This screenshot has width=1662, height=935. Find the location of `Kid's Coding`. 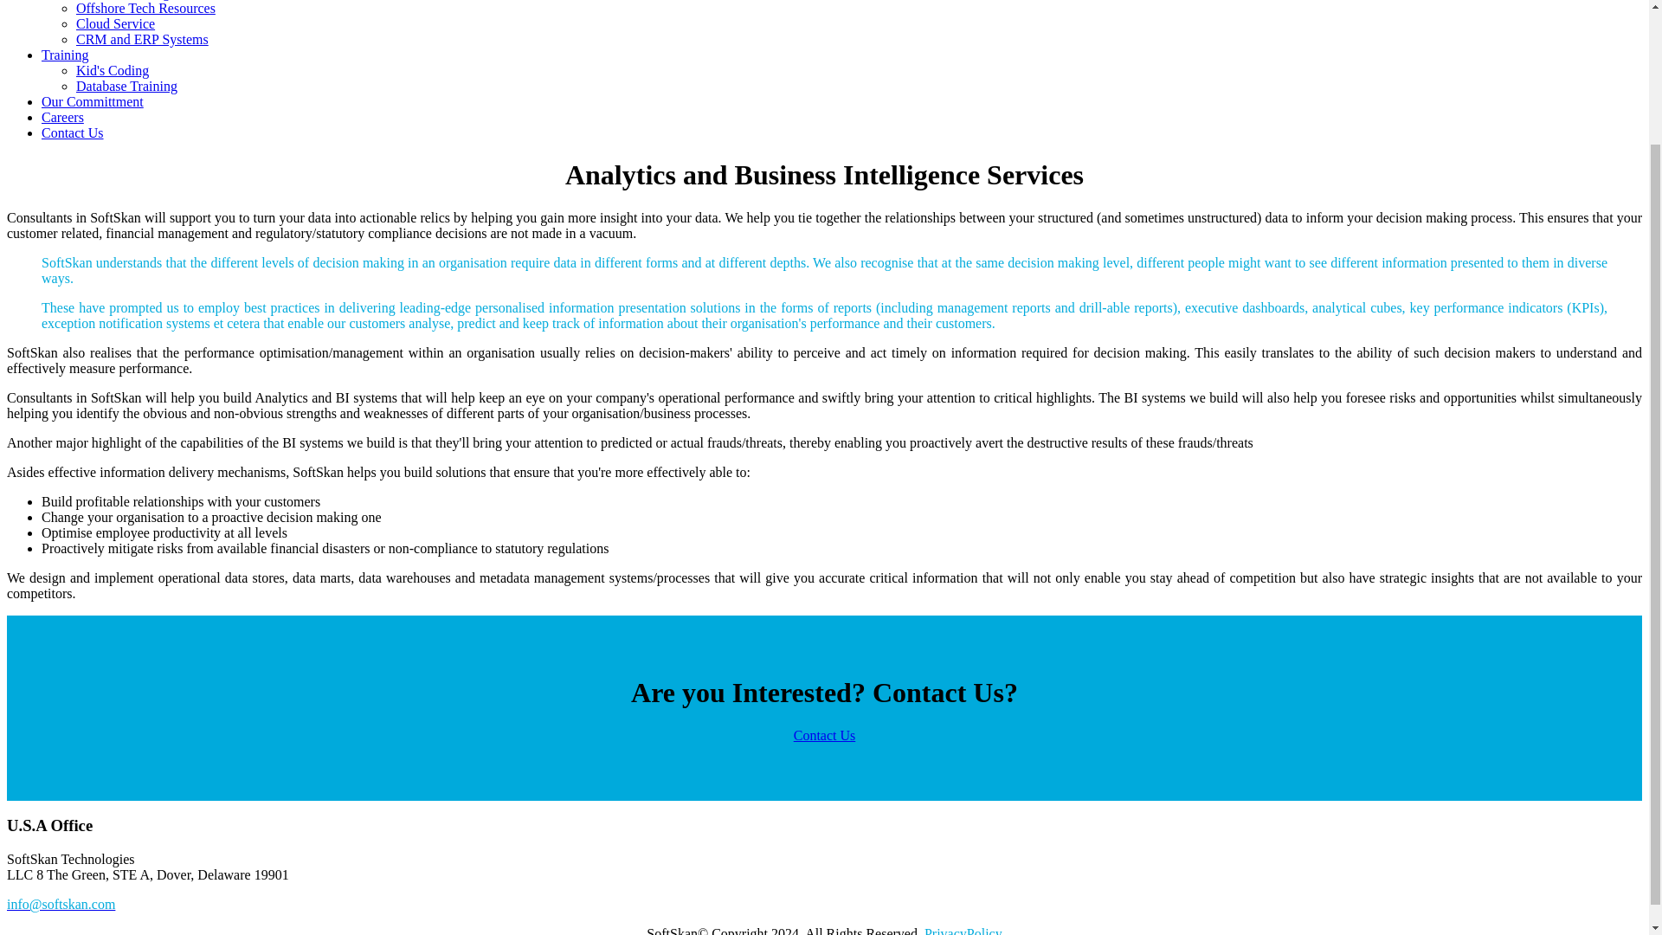

Kid's Coding is located at coordinates (113, 70).